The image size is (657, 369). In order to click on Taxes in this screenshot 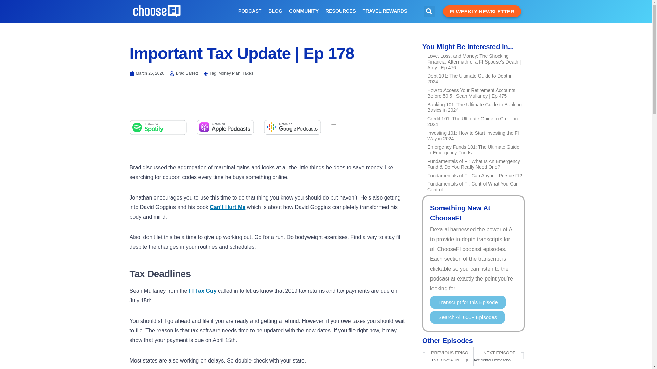, I will do `click(248, 73)`.